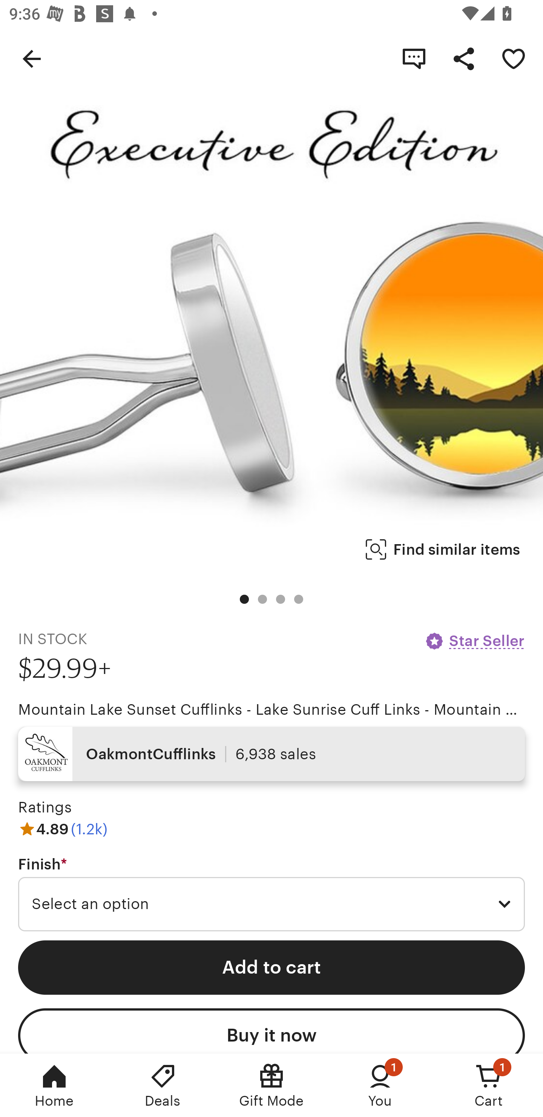 This screenshot has height=1117, width=543. I want to click on Star Seller, so click(474, 641).